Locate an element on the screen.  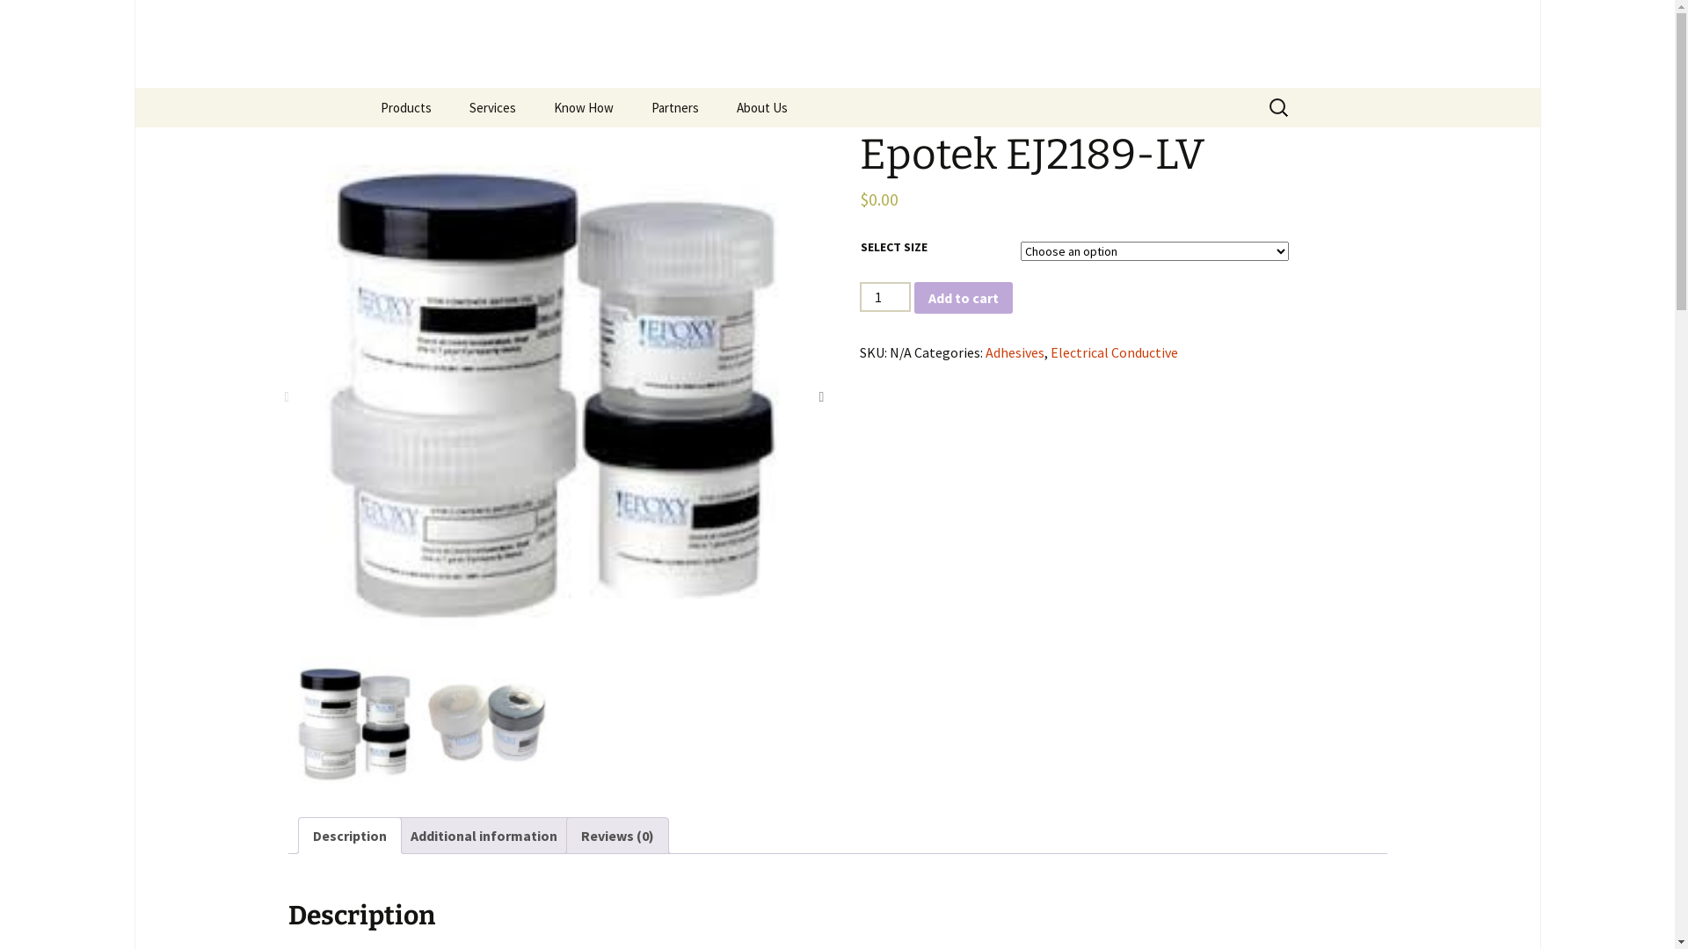
Cleanroom is located at coordinates (450, 148).